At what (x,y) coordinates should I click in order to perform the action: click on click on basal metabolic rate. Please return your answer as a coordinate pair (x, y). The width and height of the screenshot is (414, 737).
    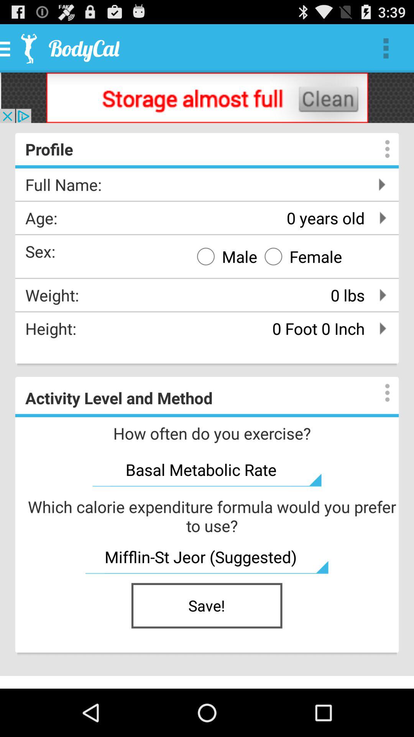
    Looking at the image, I should click on (207, 470).